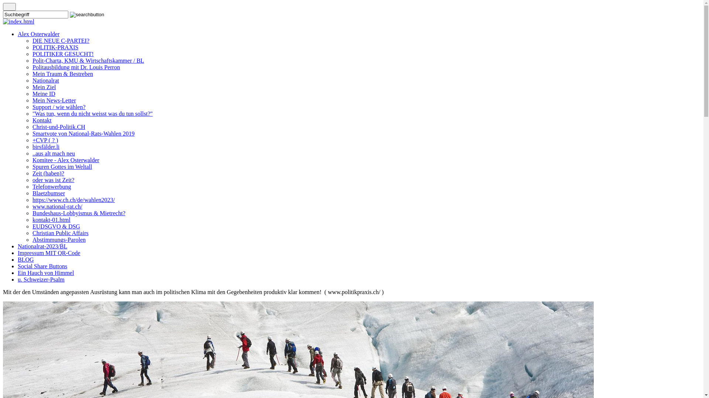  What do you see at coordinates (41, 279) in the screenshot?
I see `u. Schweizer-Psalm` at bounding box center [41, 279].